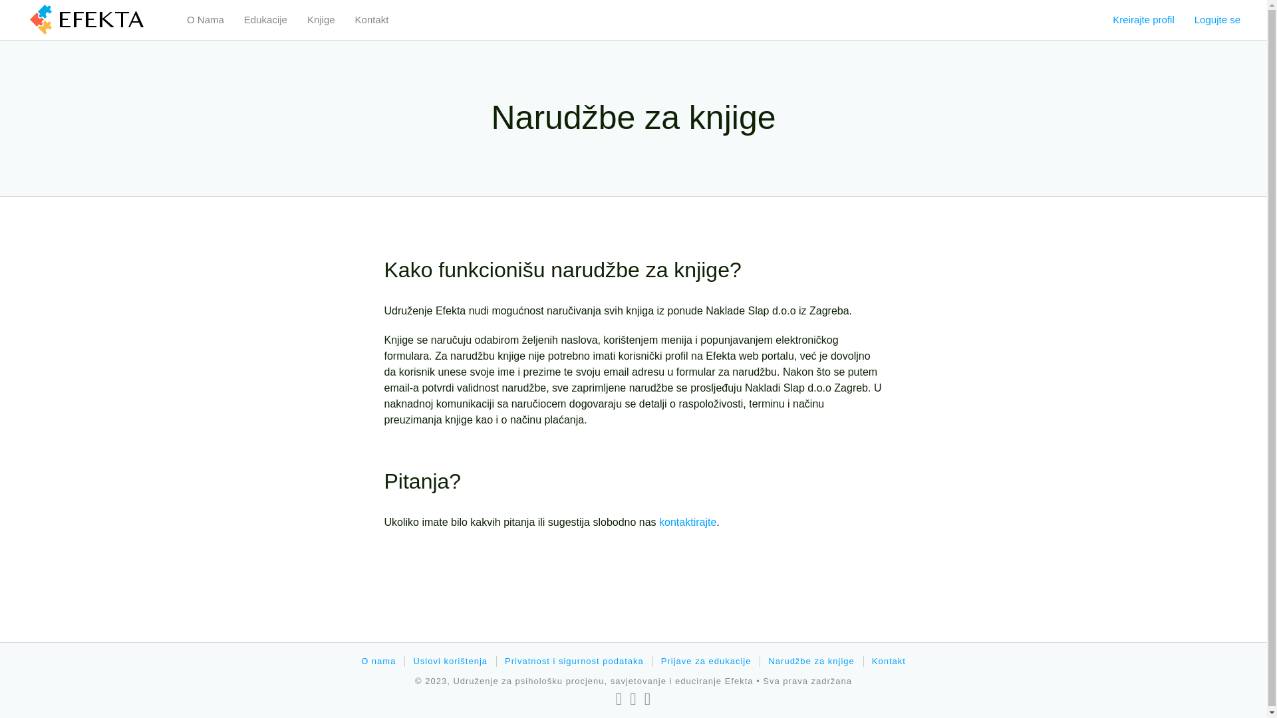 This screenshot has height=718, width=1277. Describe the element at coordinates (575, 661) in the screenshot. I see `Privatnost i sigurnost podataka` at that location.